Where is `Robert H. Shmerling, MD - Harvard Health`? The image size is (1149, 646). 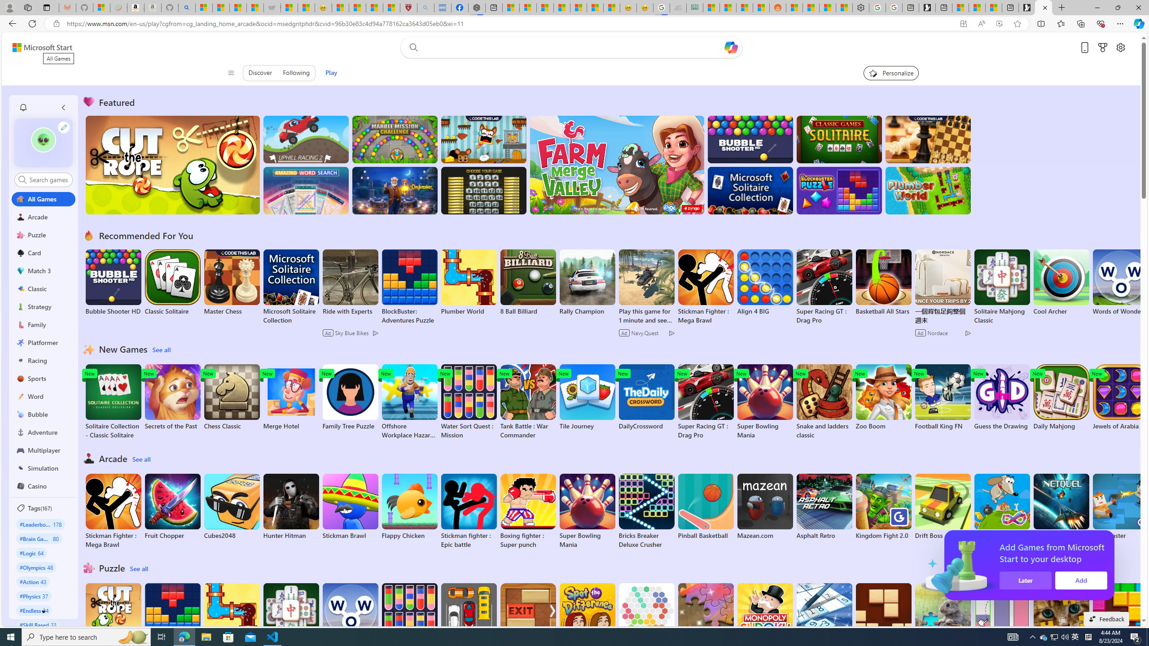 Robert H. Shmerling, MD - Harvard Health is located at coordinates (408, 8).